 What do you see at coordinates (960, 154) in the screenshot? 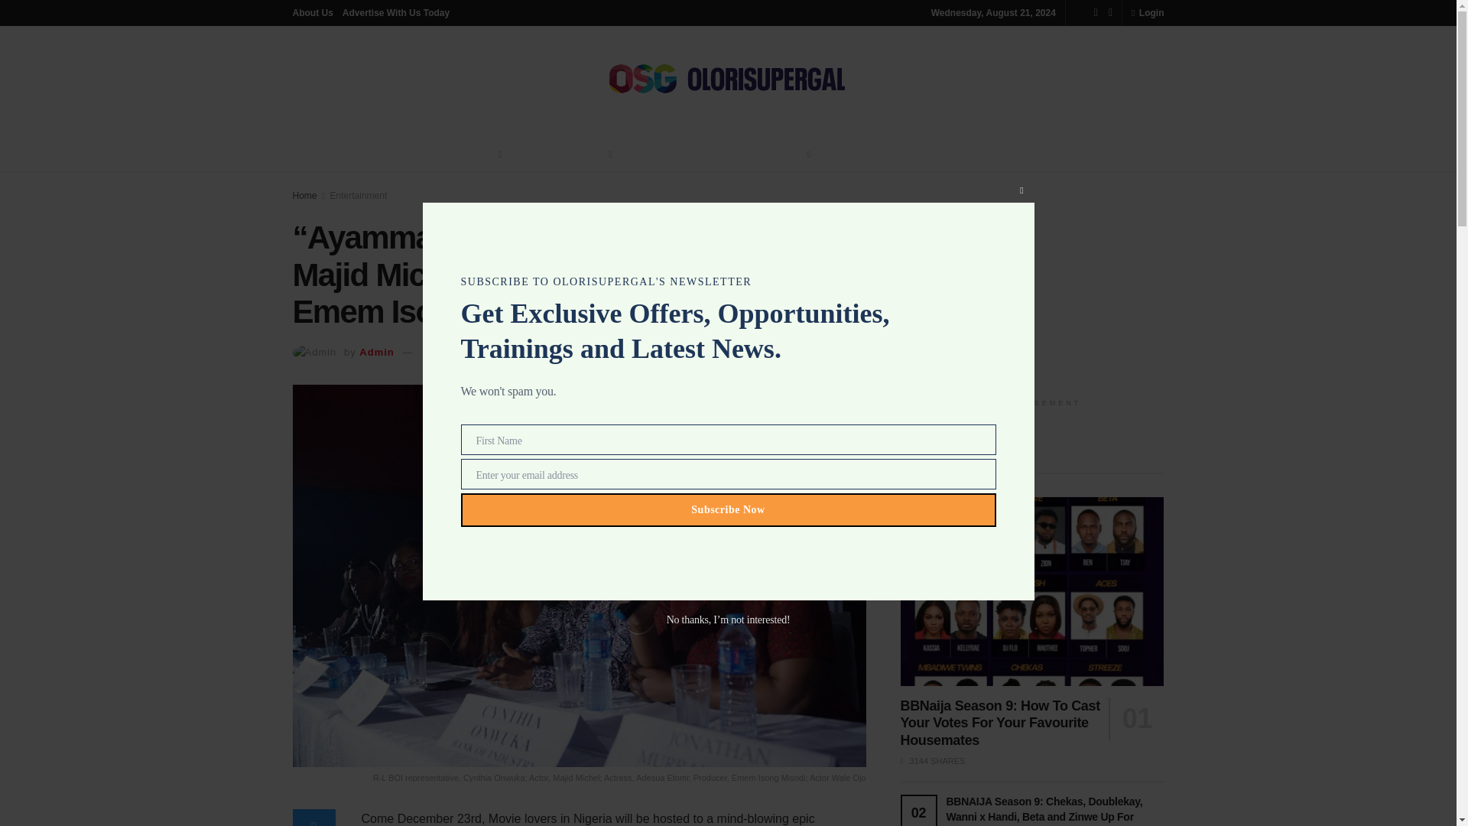
I see `OSG ZA` at bounding box center [960, 154].